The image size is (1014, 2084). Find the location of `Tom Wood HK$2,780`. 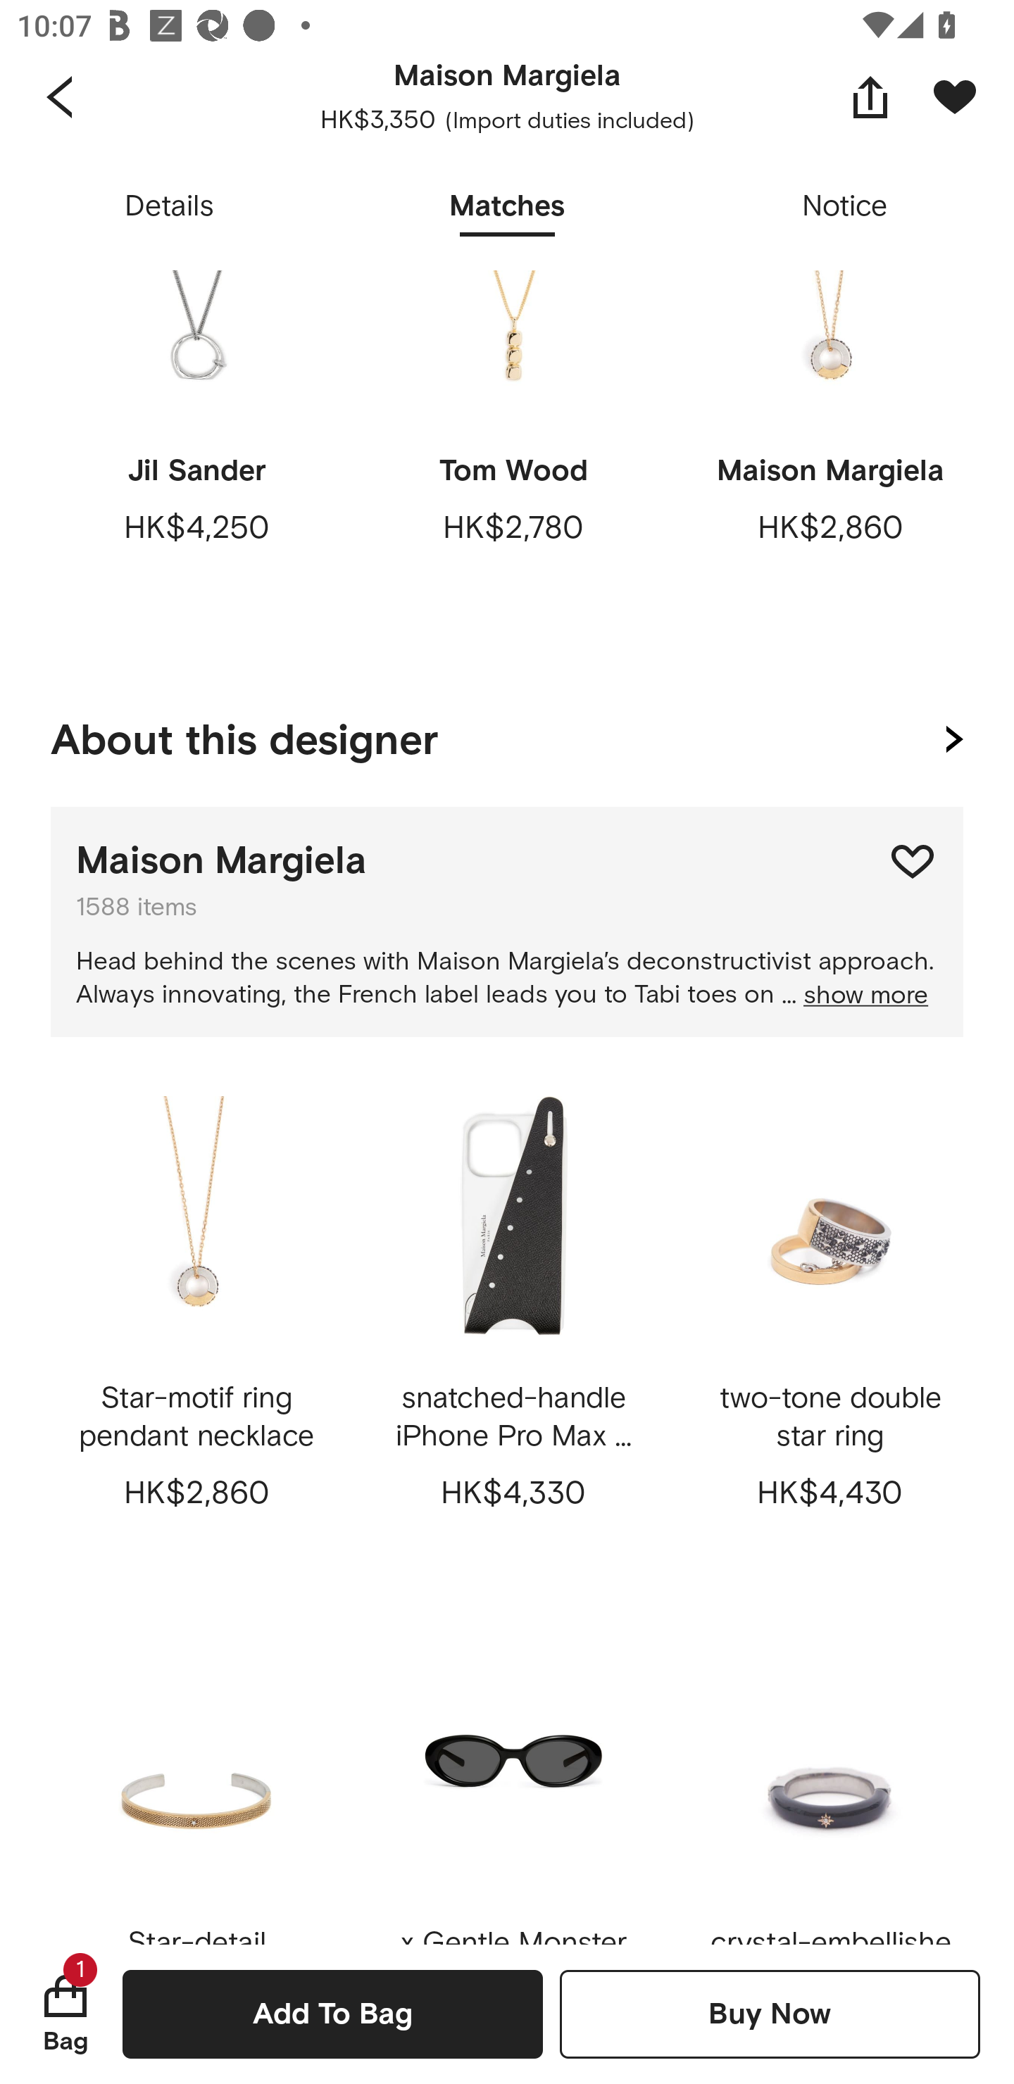

Tom Wood HK$2,780 is located at coordinates (513, 466).